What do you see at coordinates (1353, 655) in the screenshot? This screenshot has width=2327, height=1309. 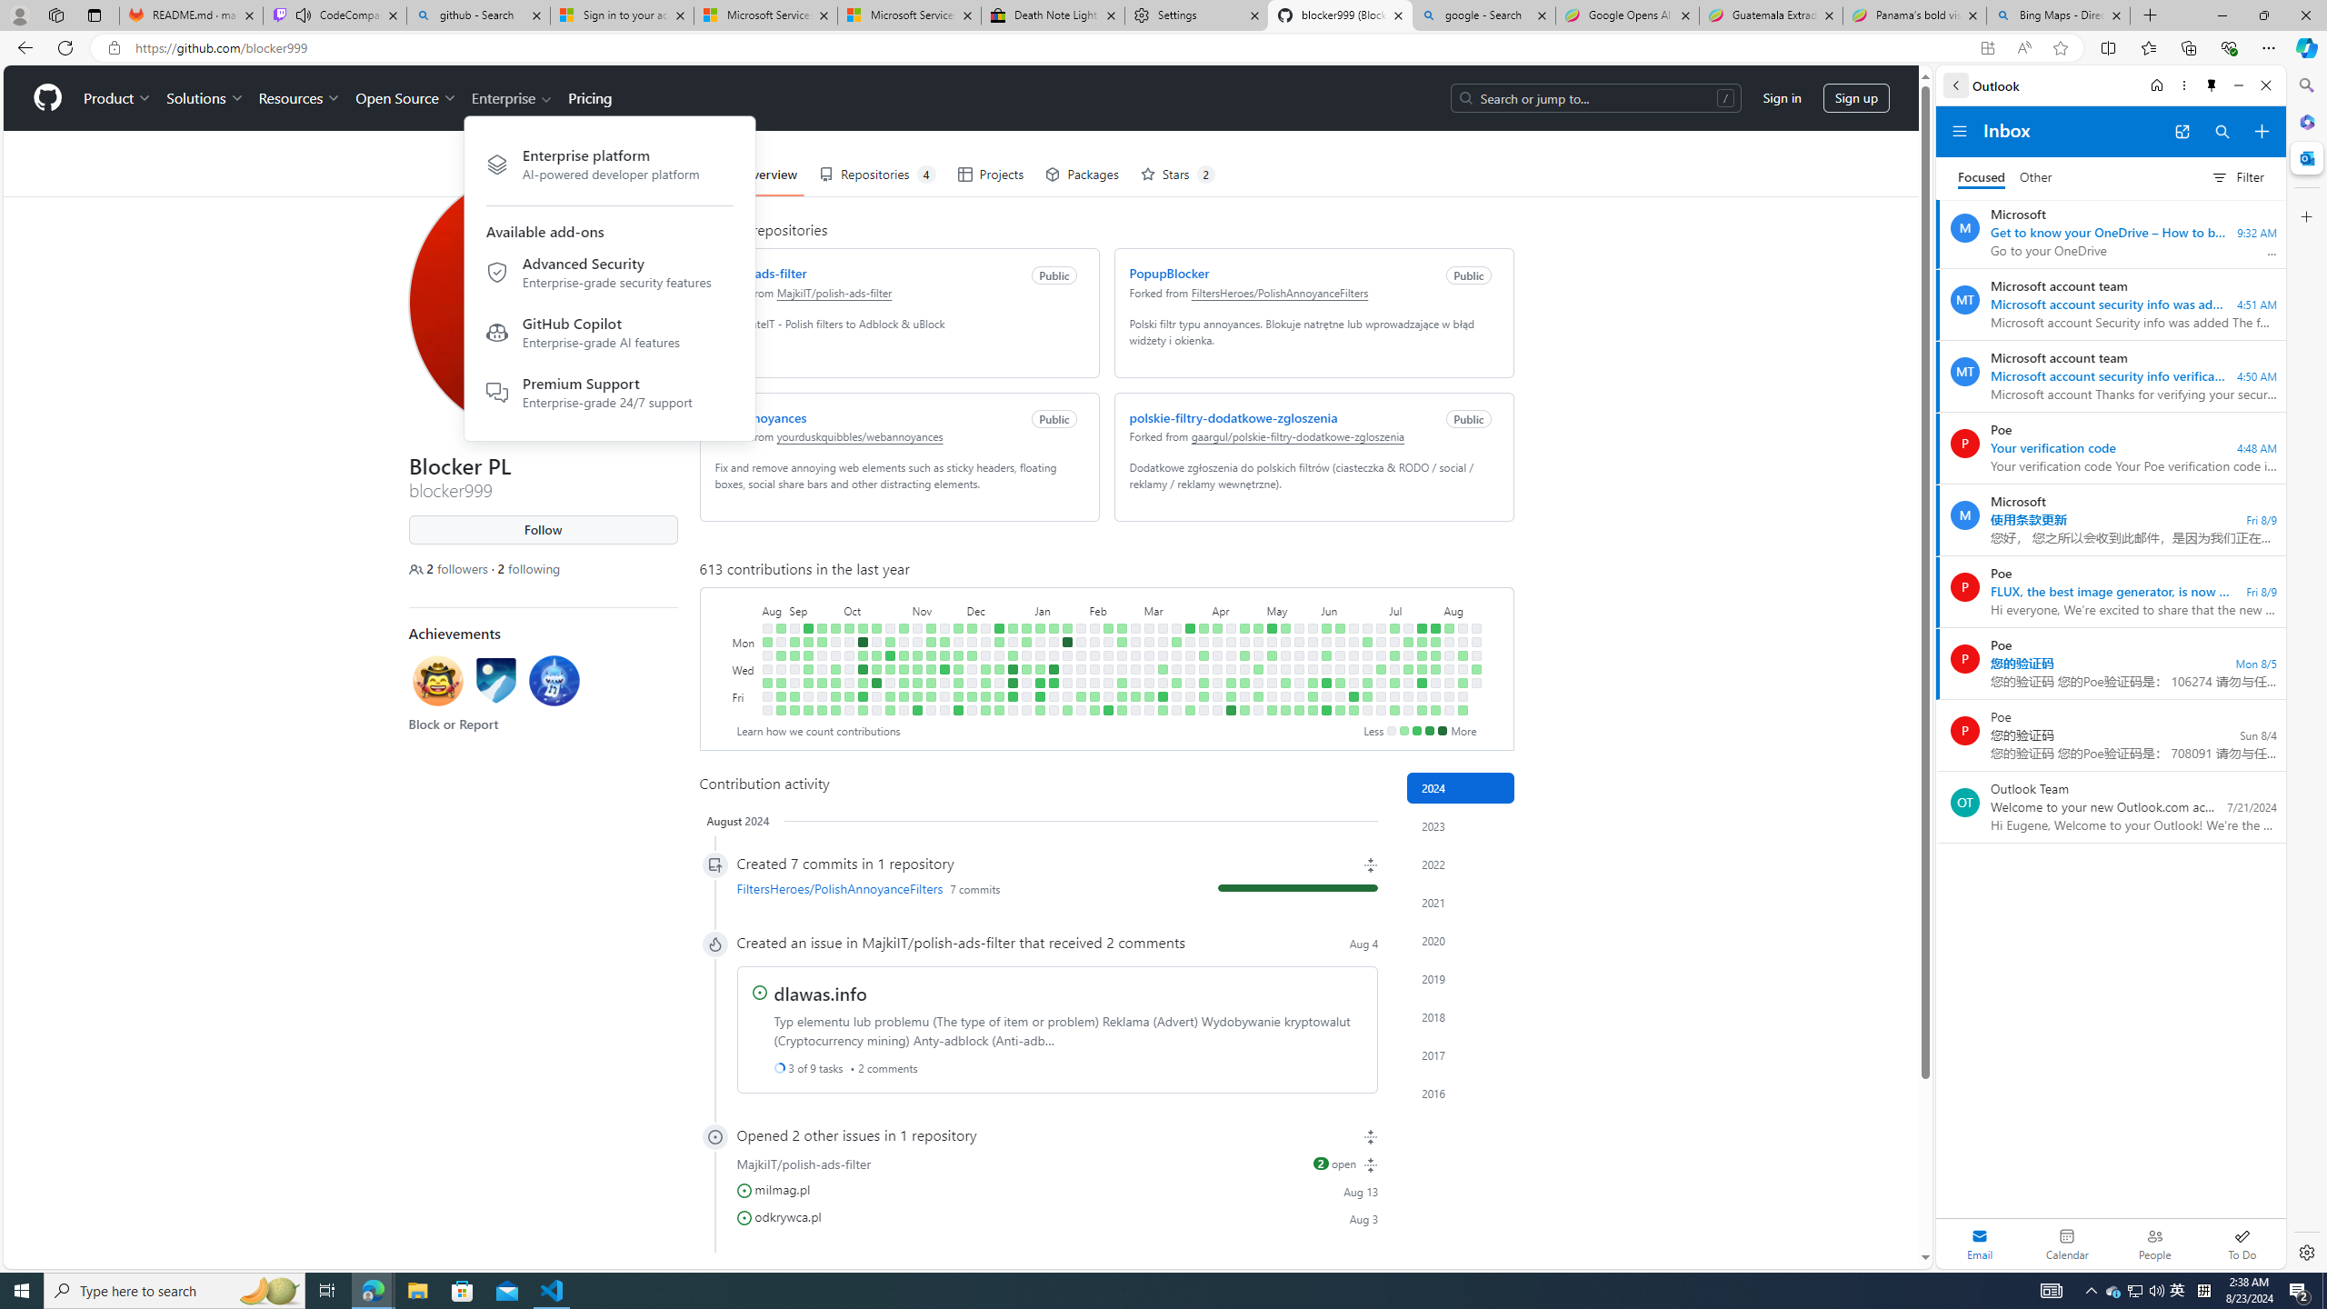 I see `No contributions on June 18th.` at bounding box center [1353, 655].